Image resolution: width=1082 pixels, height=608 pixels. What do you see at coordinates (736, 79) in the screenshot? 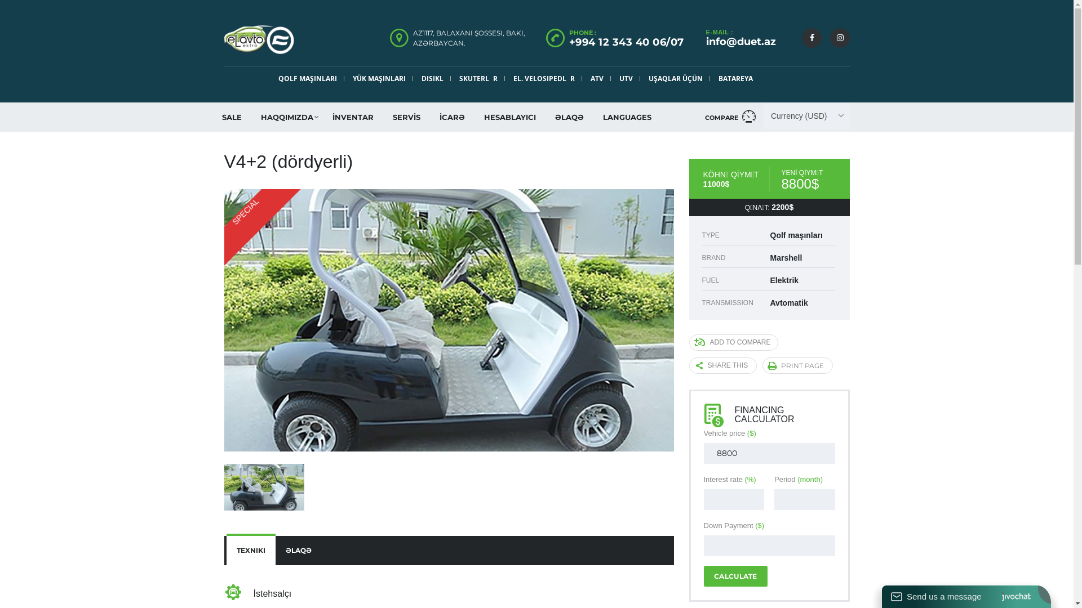
I see `BATAREYA` at bounding box center [736, 79].